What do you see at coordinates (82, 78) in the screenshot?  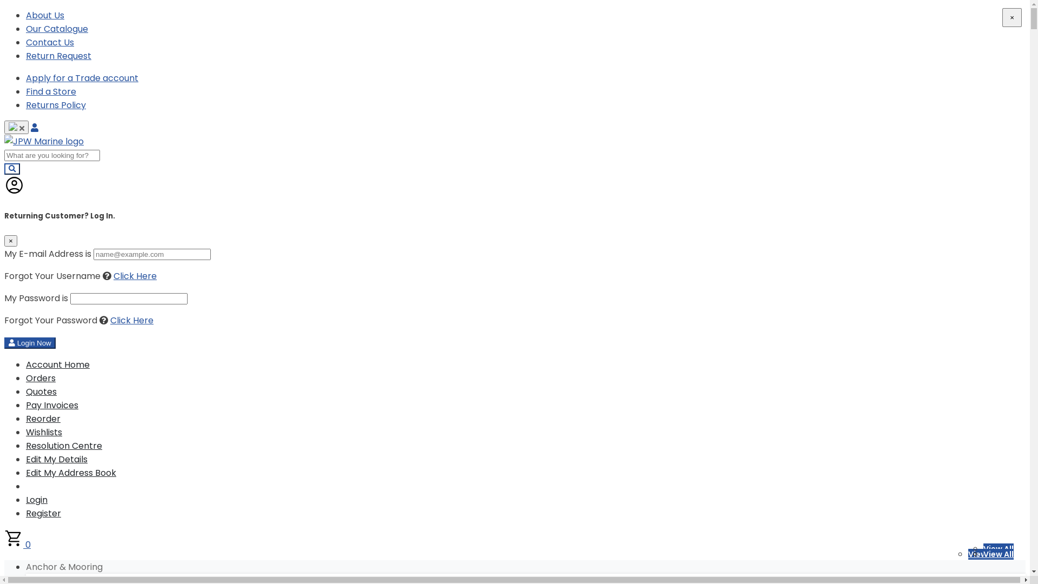 I see `Apply for a Trade account` at bounding box center [82, 78].